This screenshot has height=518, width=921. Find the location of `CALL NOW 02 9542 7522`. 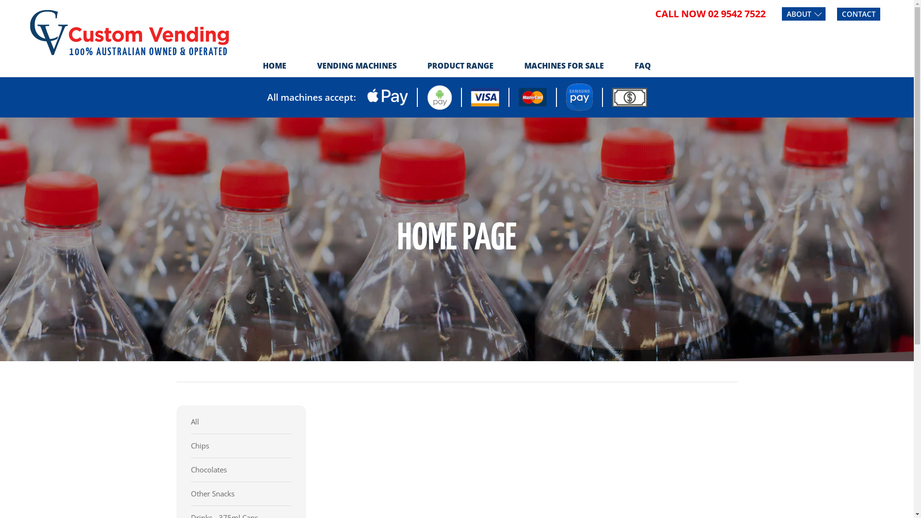

CALL NOW 02 9542 7522 is located at coordinates (710, 13).